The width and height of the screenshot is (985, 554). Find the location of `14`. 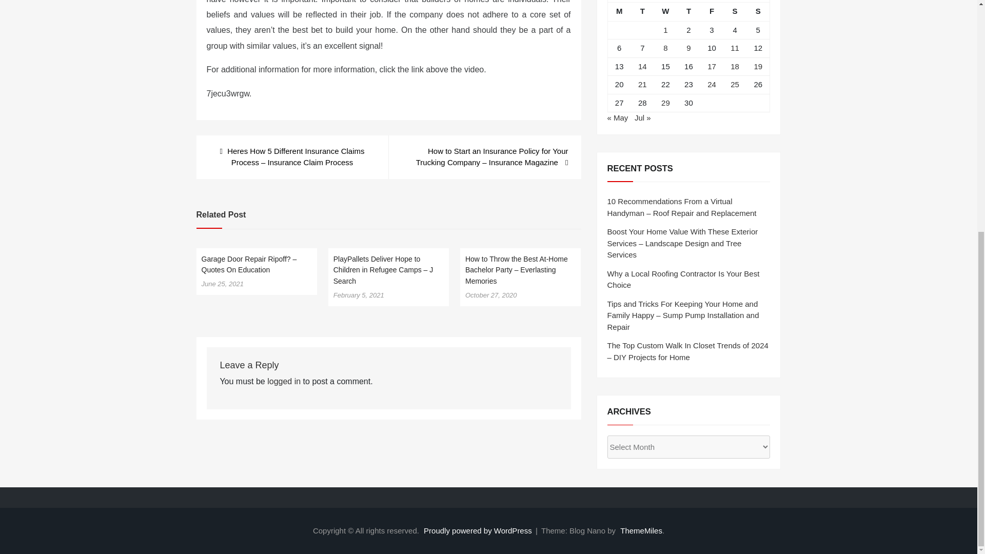

14 is located at coordinates (642, 66).